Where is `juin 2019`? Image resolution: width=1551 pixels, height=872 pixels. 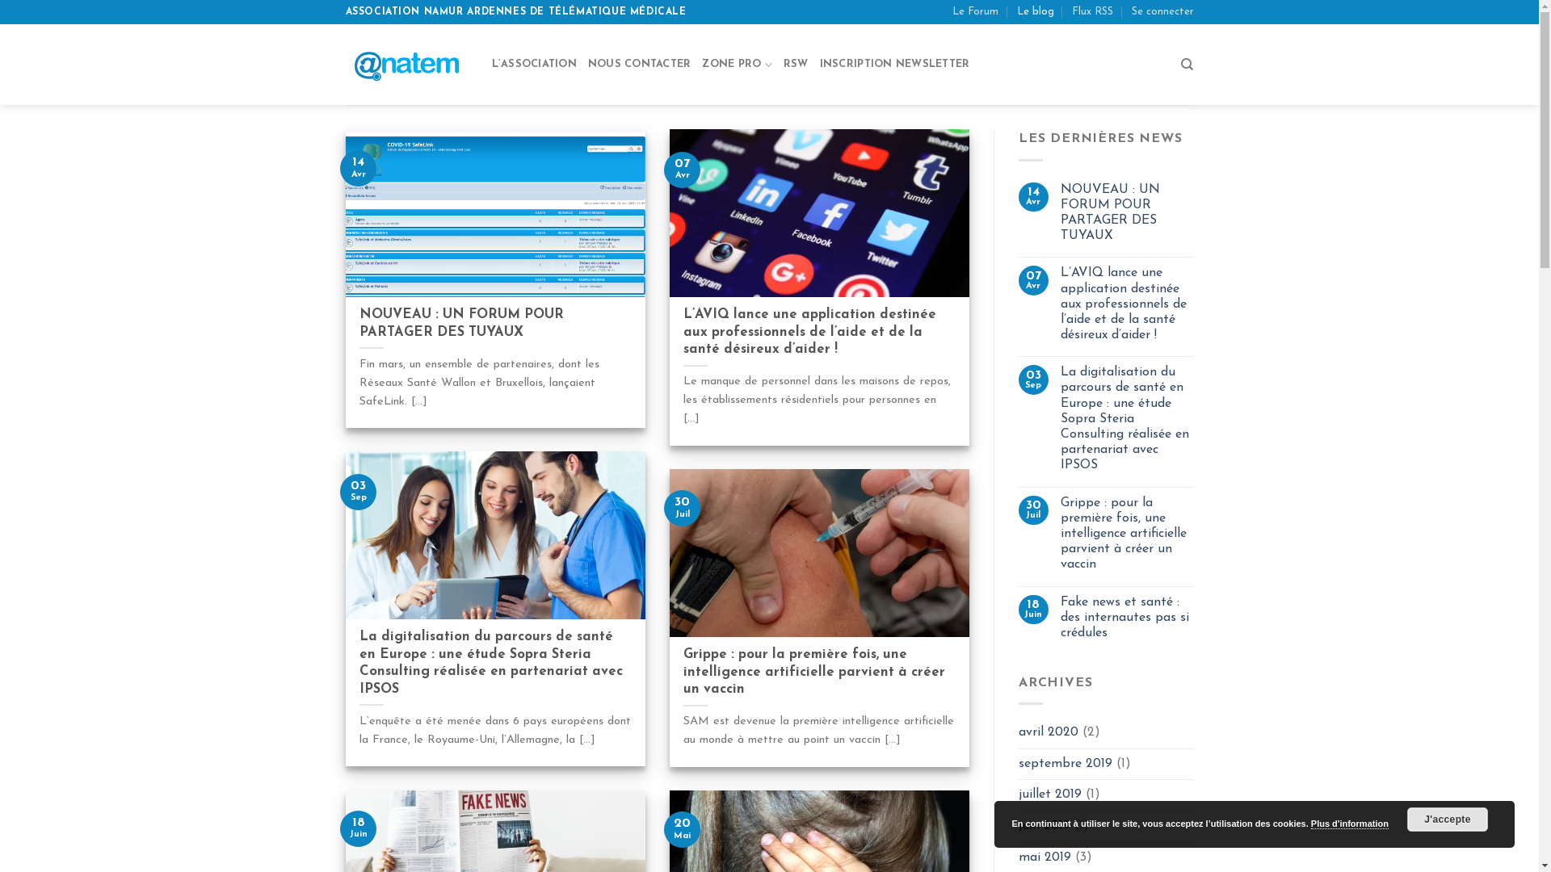 juin 2019 is located at coordinates (1045, 827).